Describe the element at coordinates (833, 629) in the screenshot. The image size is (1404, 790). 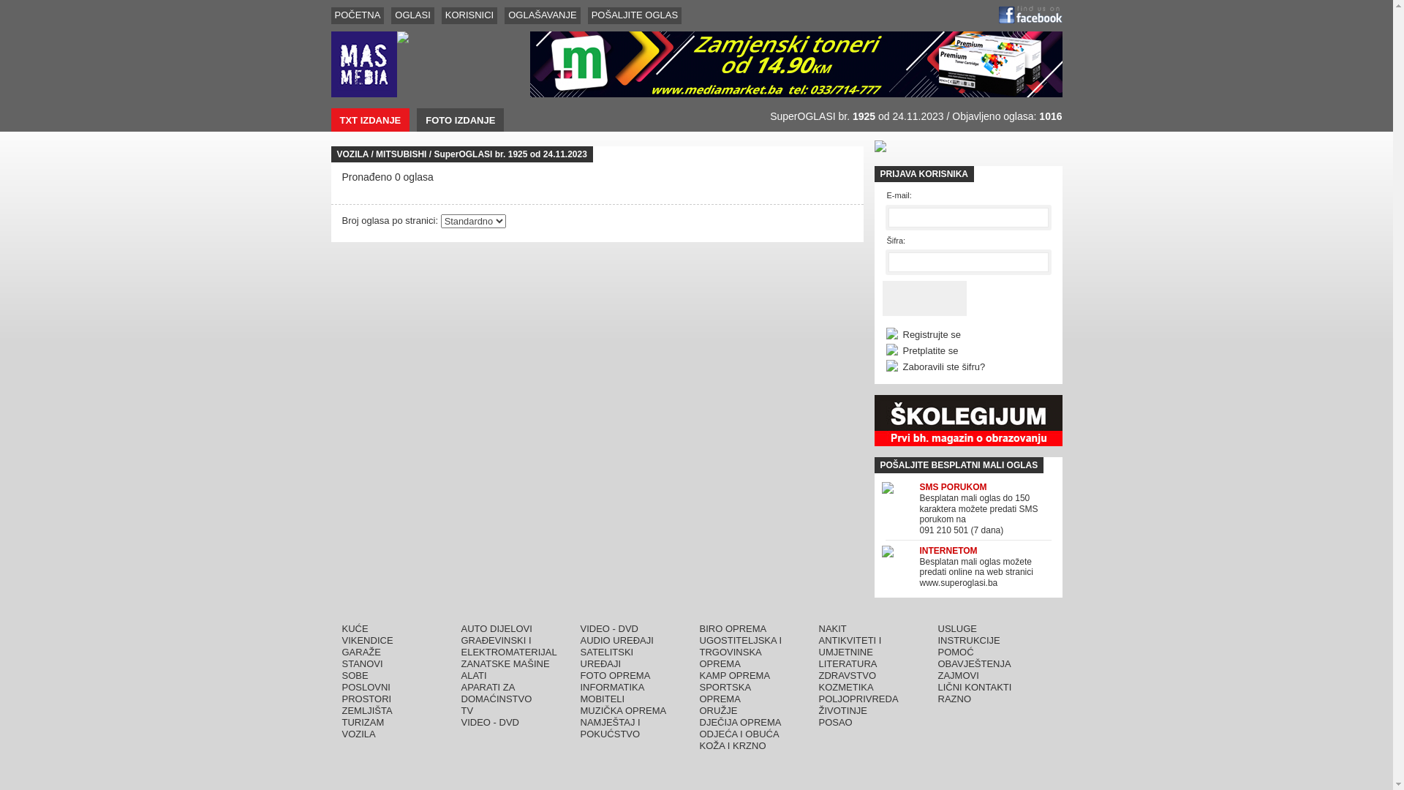
I see `NAKIT` at that location.